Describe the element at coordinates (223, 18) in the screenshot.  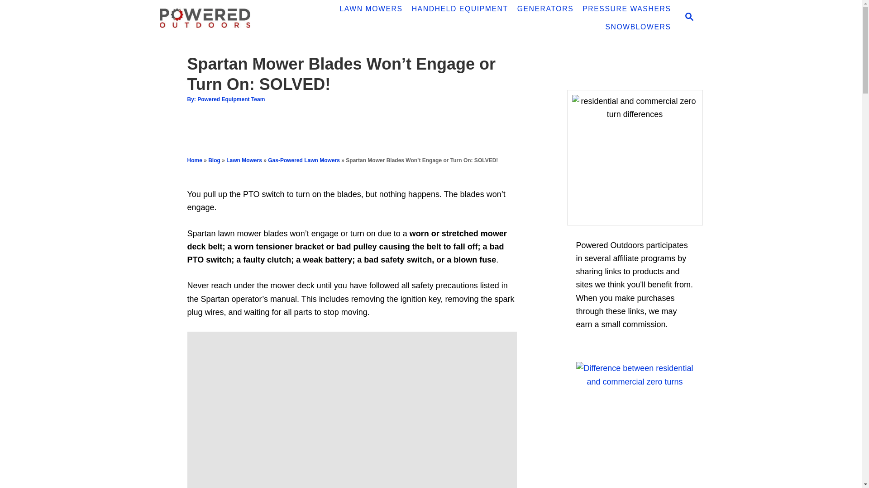
I see `Powered Outdoors` at that location.